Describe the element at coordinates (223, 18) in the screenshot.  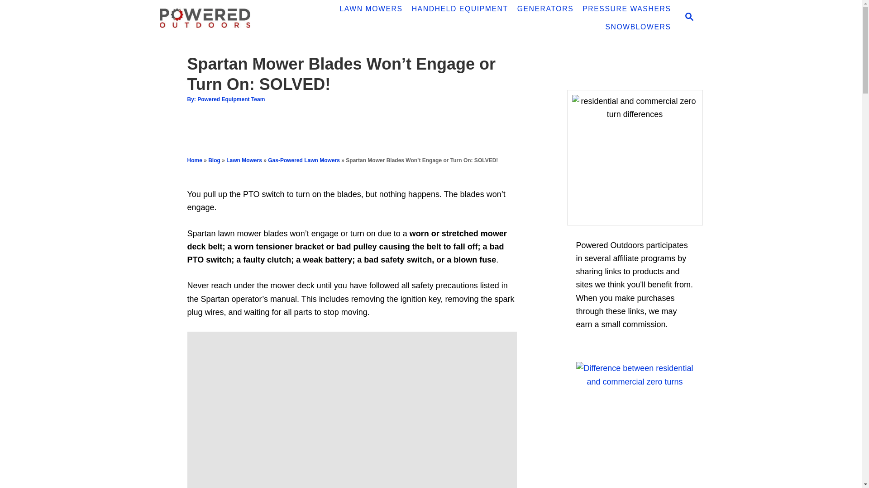
I see `Powered Outdoors` at that location.